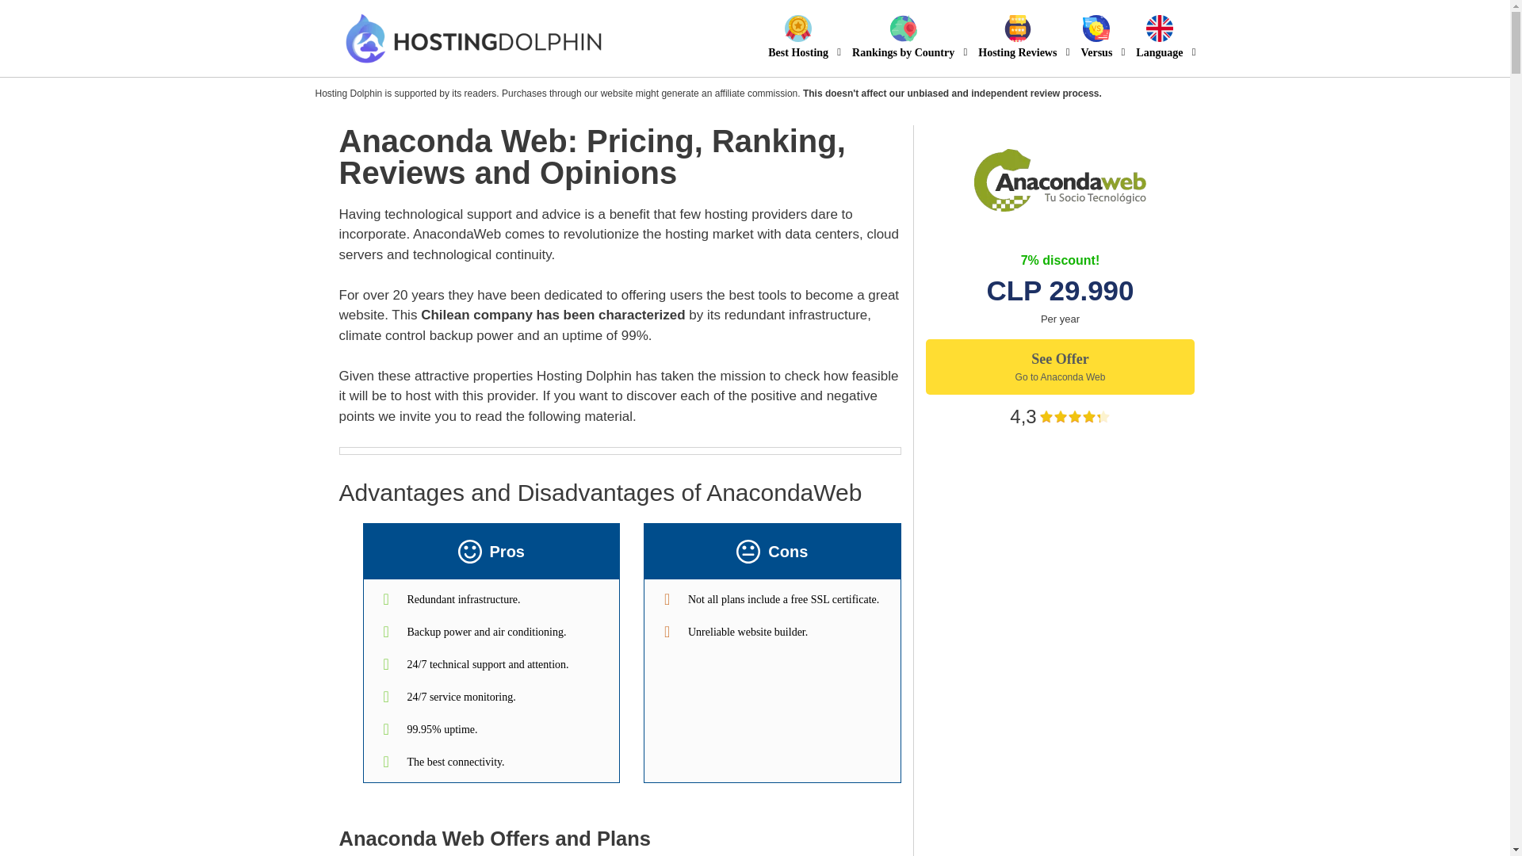 The width and height of the screenshot is (1522, 856). I want to click on Hosting Reviews, so click(1017, 38).